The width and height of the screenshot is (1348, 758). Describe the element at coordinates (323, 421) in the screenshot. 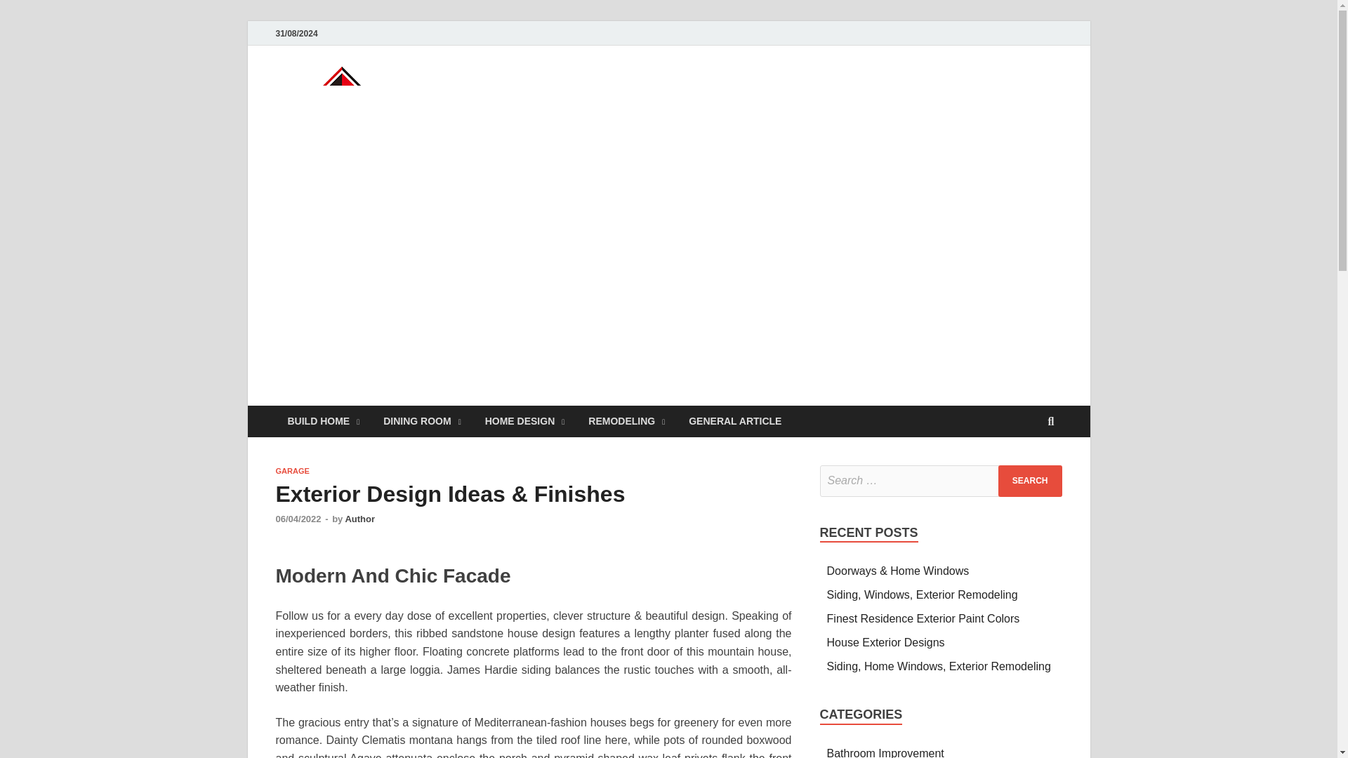

I see `BUILD HOME` at that location.